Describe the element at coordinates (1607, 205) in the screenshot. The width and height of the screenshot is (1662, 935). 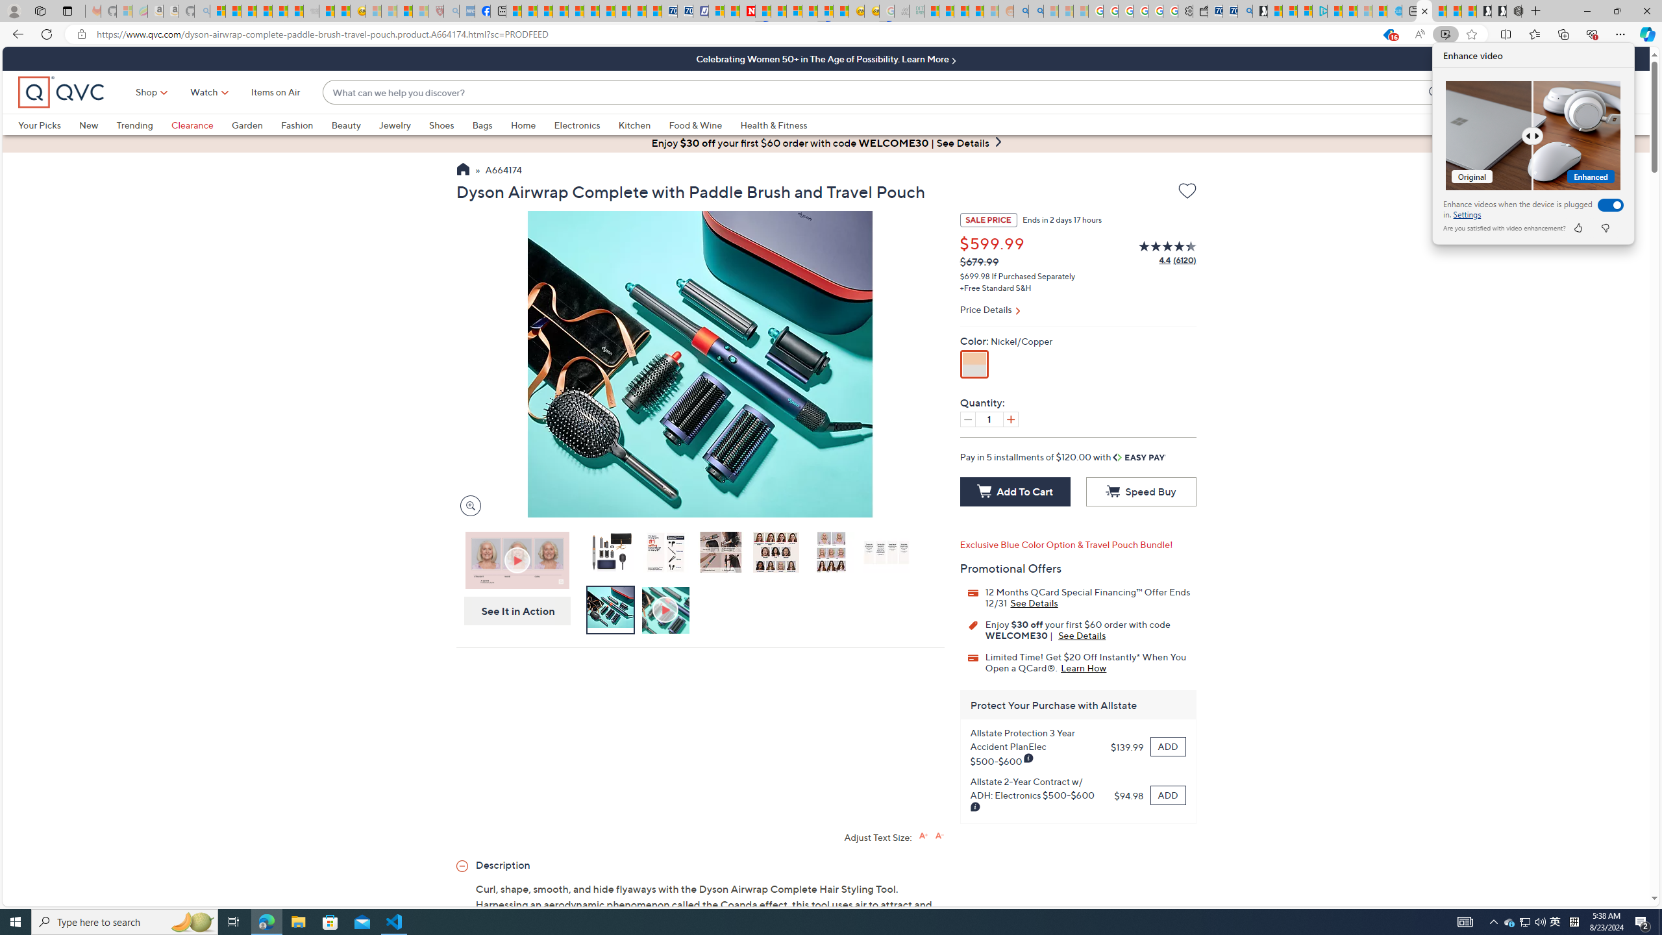
I see `Enhance videos` at that location.